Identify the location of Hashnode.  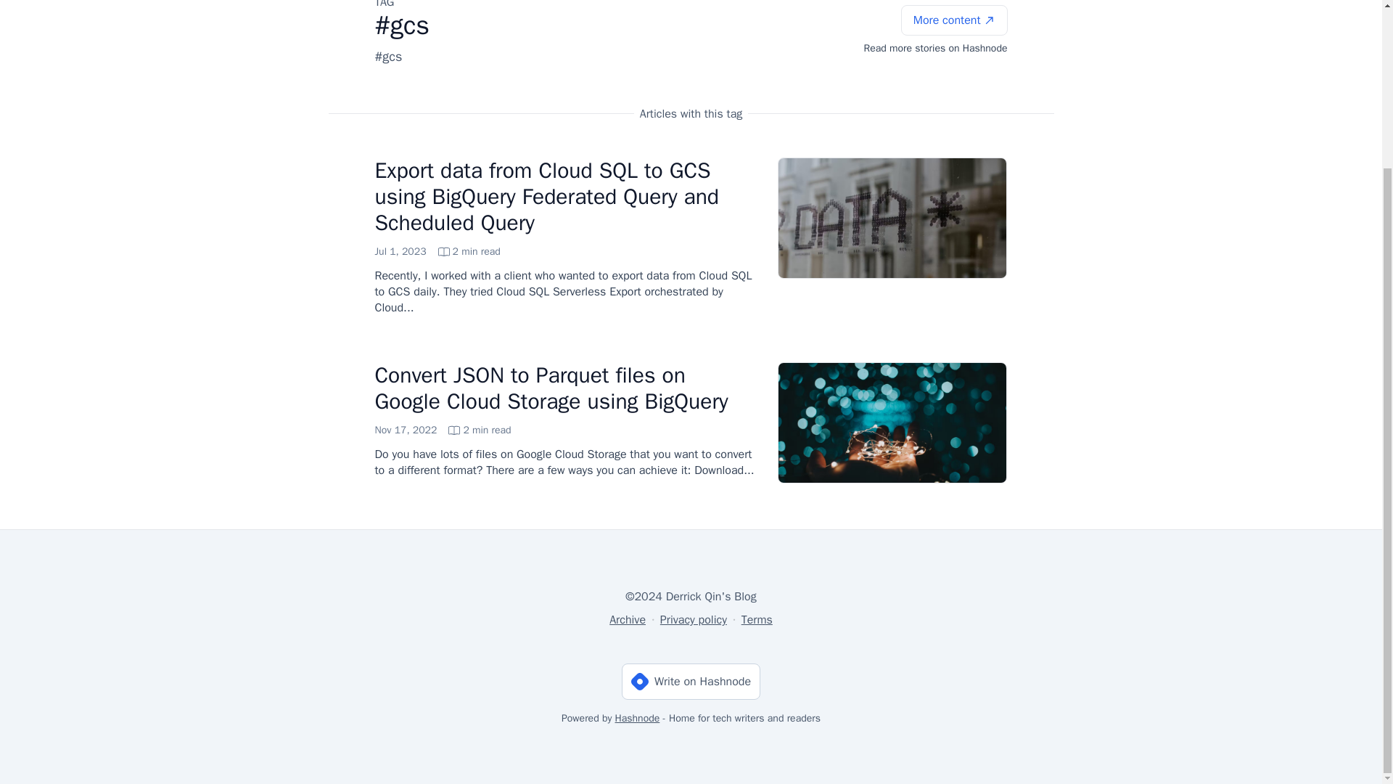
(443, 430).